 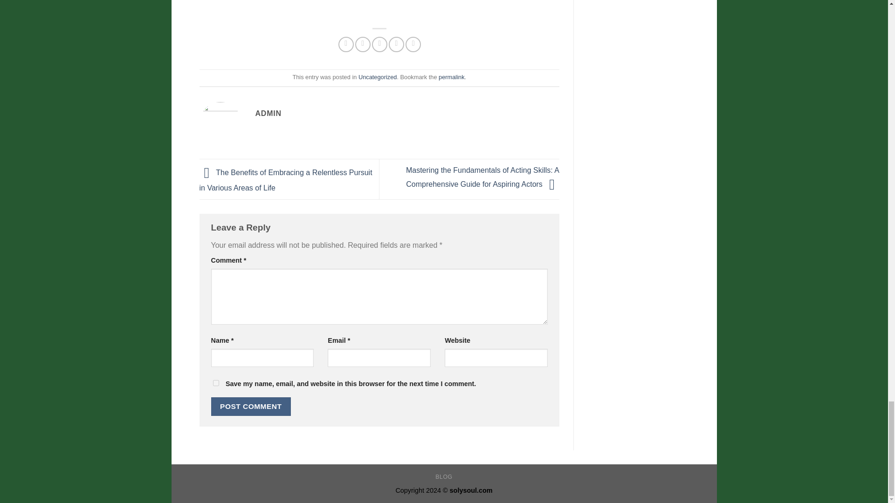 What do you see at coordinates (251, 406) in the screenshot?
I see `Post Comment` at bounding box center [251, 406].